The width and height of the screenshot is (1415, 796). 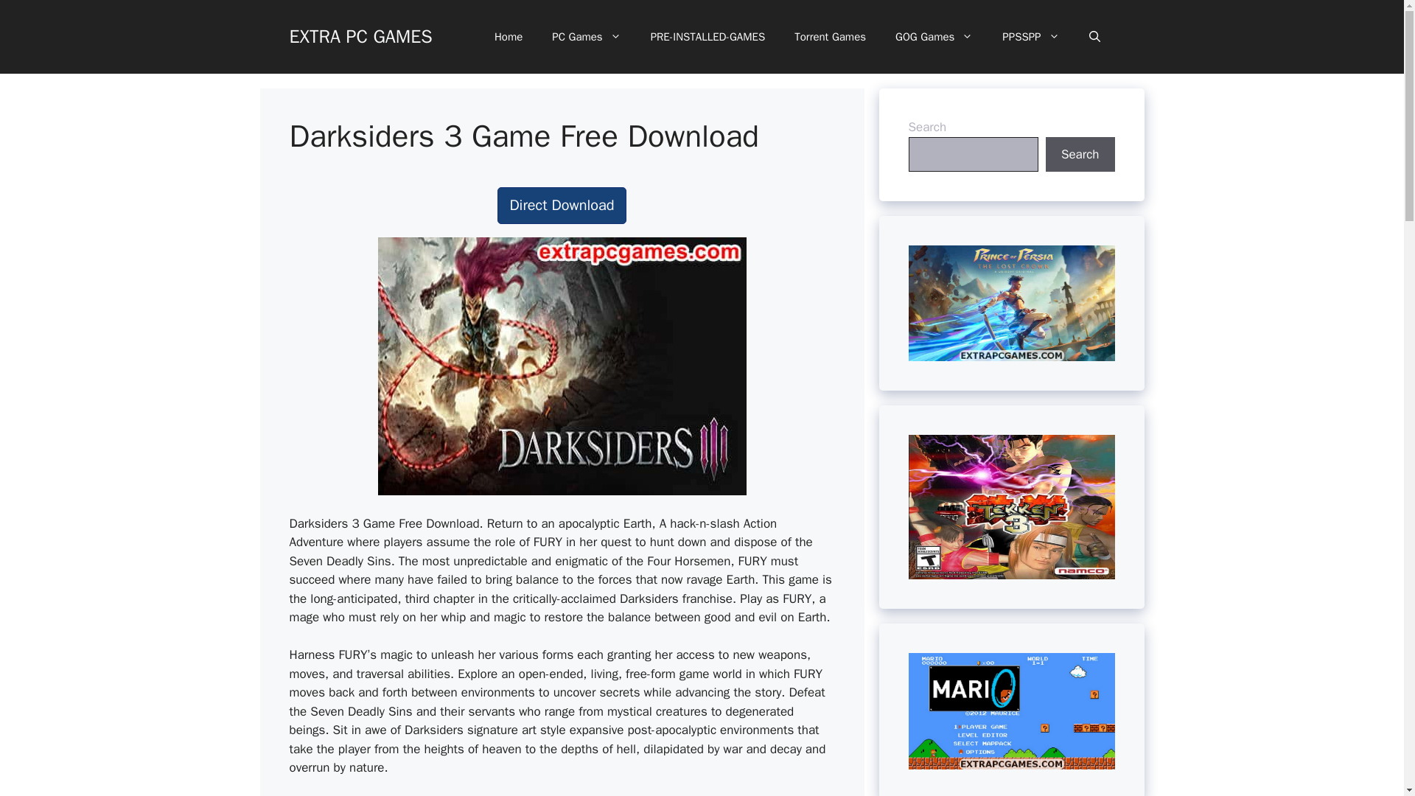 I want to click on Darksiders 3 Game Free Download 1, so click(x=562, y=366).